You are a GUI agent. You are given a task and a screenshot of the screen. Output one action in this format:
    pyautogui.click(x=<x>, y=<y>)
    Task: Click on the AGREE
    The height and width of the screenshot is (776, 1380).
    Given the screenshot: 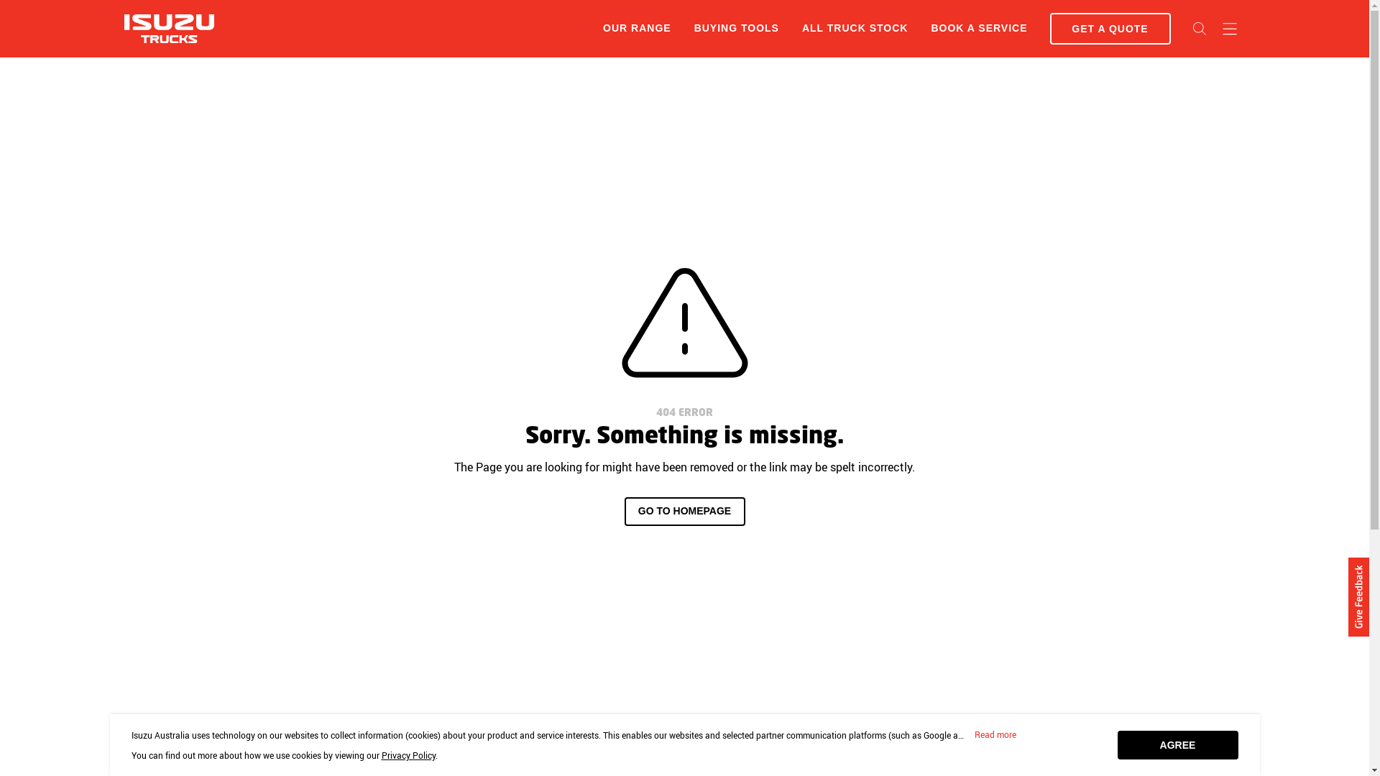 What is the action you would take?
    pyautogui.click(x=1177, y=745)
    